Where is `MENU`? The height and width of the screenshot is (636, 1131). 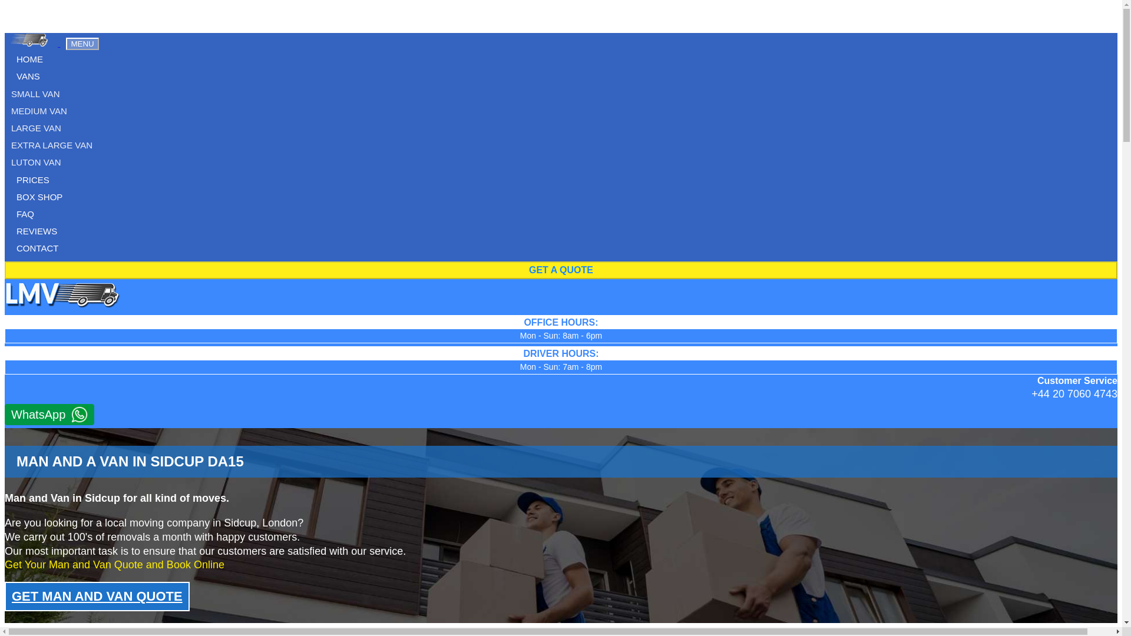
MENU is located at coordinates (82, 44).